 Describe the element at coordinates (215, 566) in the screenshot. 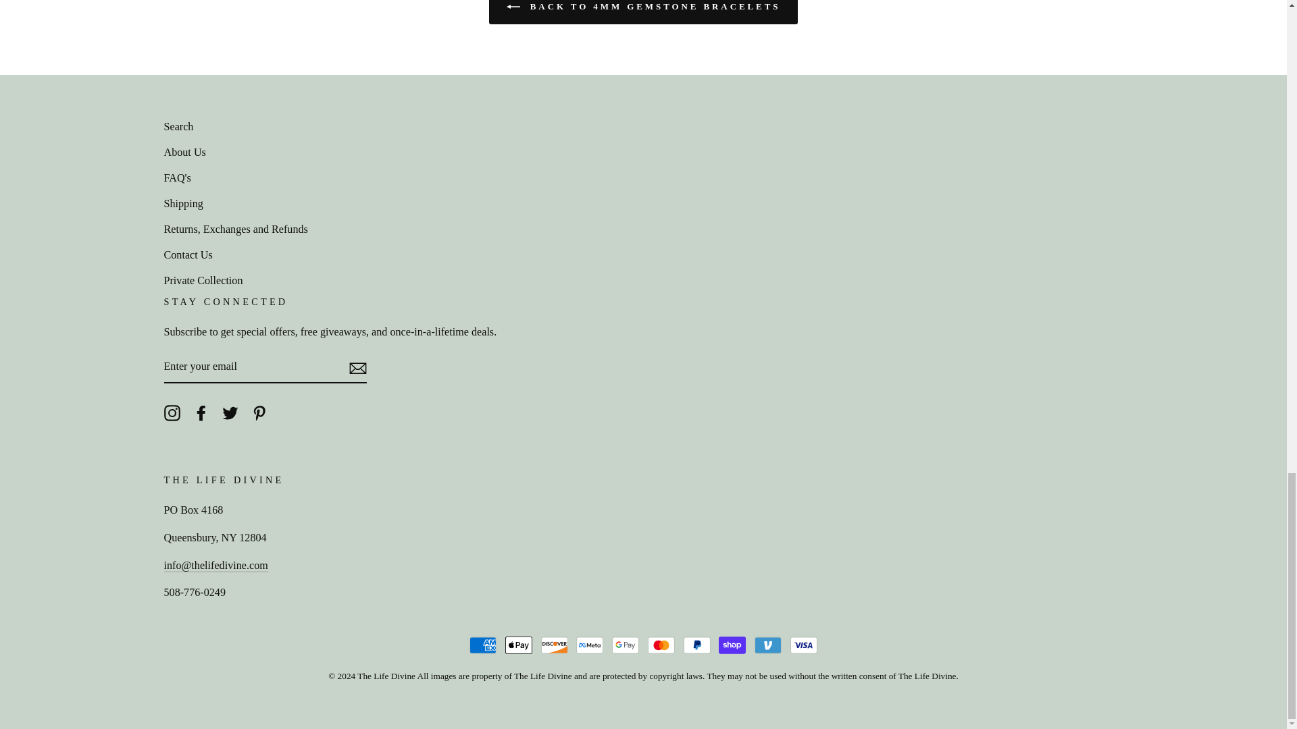

I see `Contact Us` at that location.